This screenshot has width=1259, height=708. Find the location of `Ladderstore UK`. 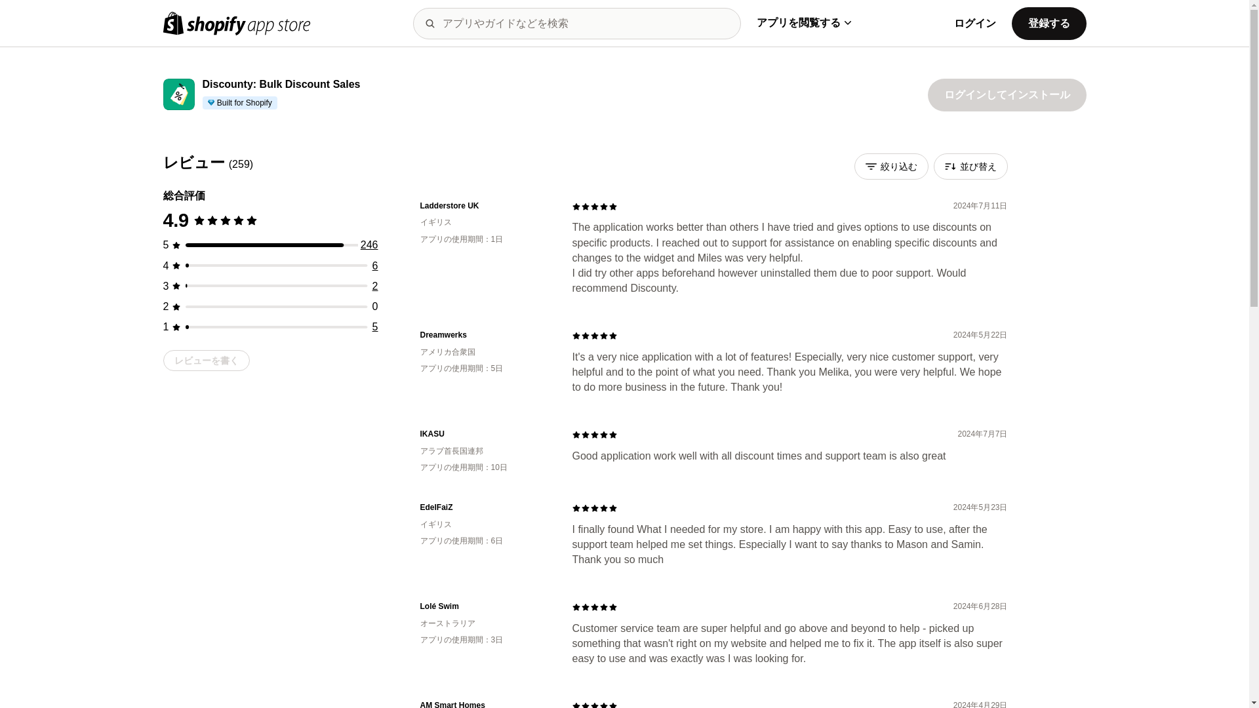

Ladderstore UK is located at coordinates (485, 206).